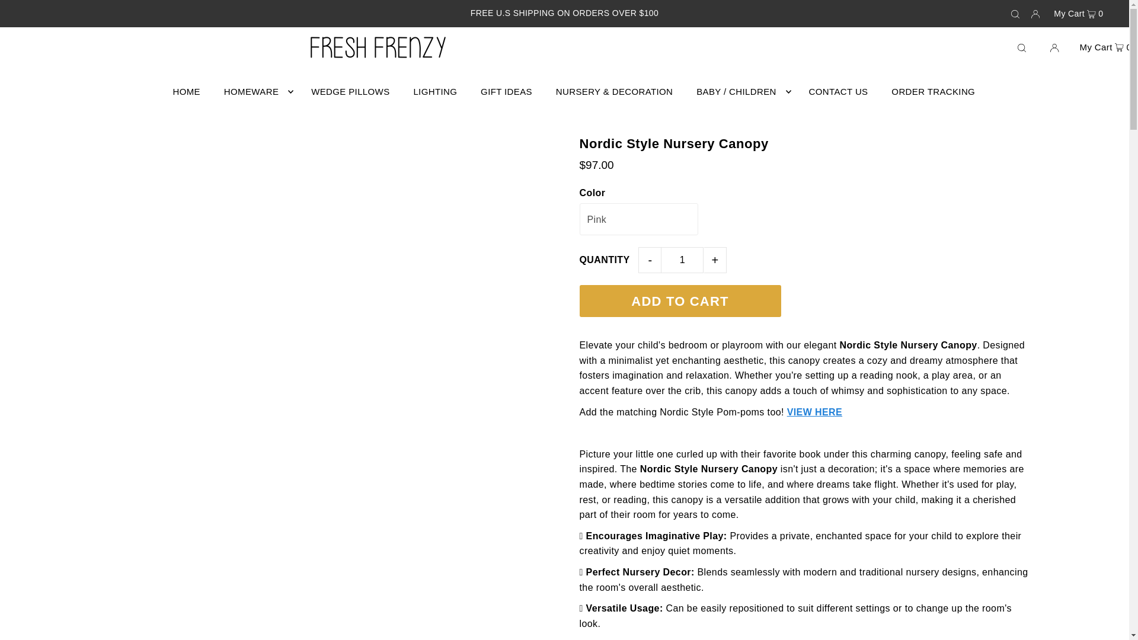  I want to click on HOMEWARE, so click(256, 91).